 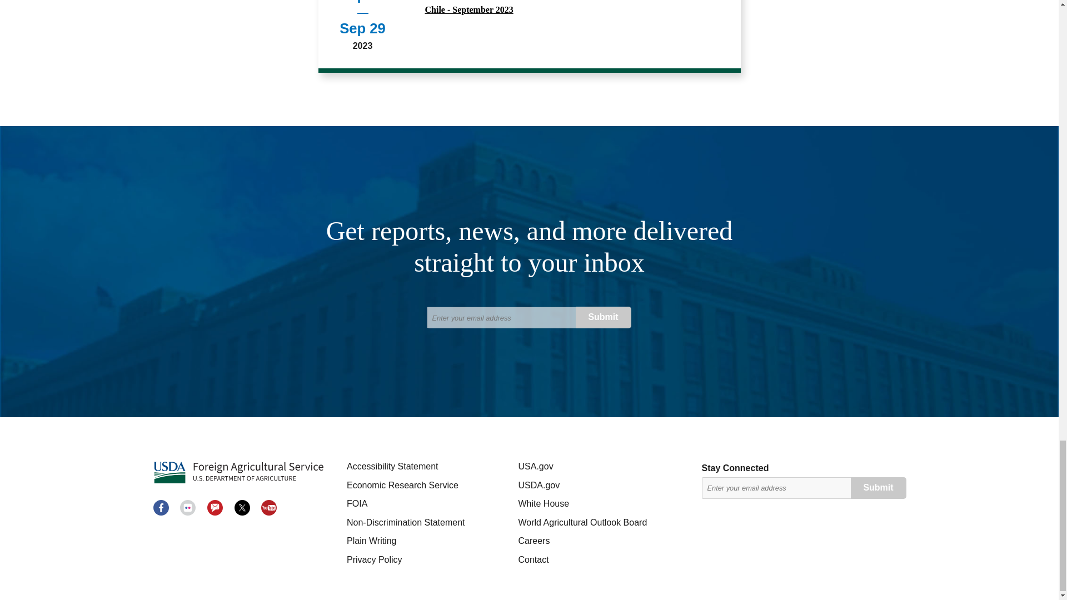 I want to click on Submit, so click(x=604, y=317).